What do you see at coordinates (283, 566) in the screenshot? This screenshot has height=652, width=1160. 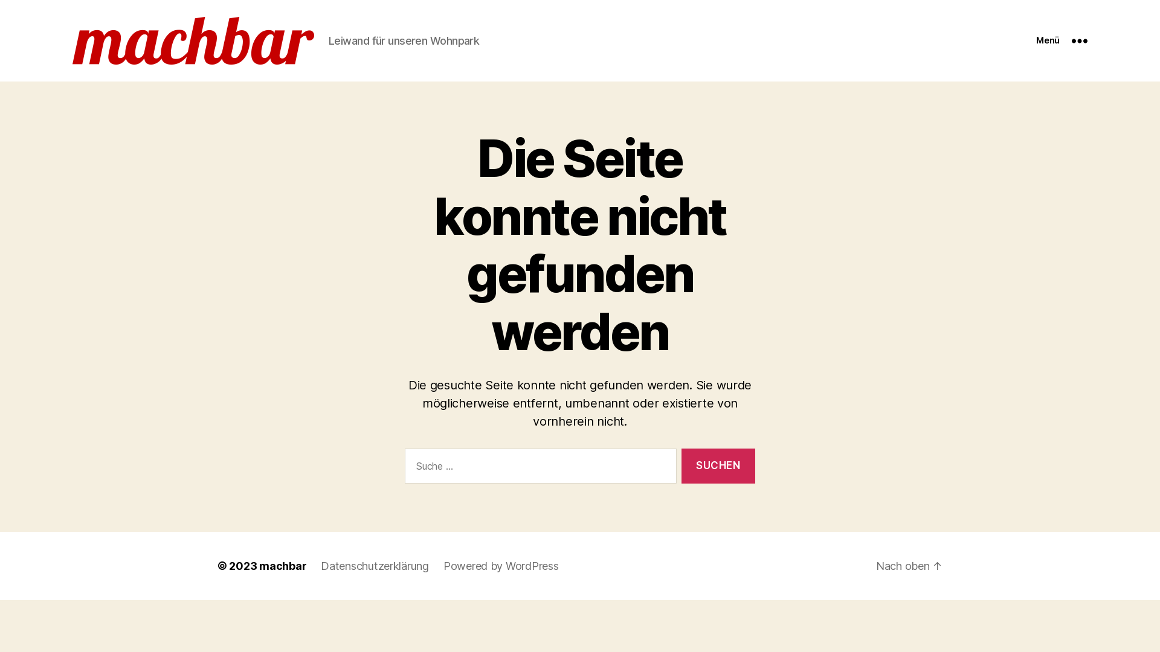 I see `machbar` at bounding box center [283, 566].